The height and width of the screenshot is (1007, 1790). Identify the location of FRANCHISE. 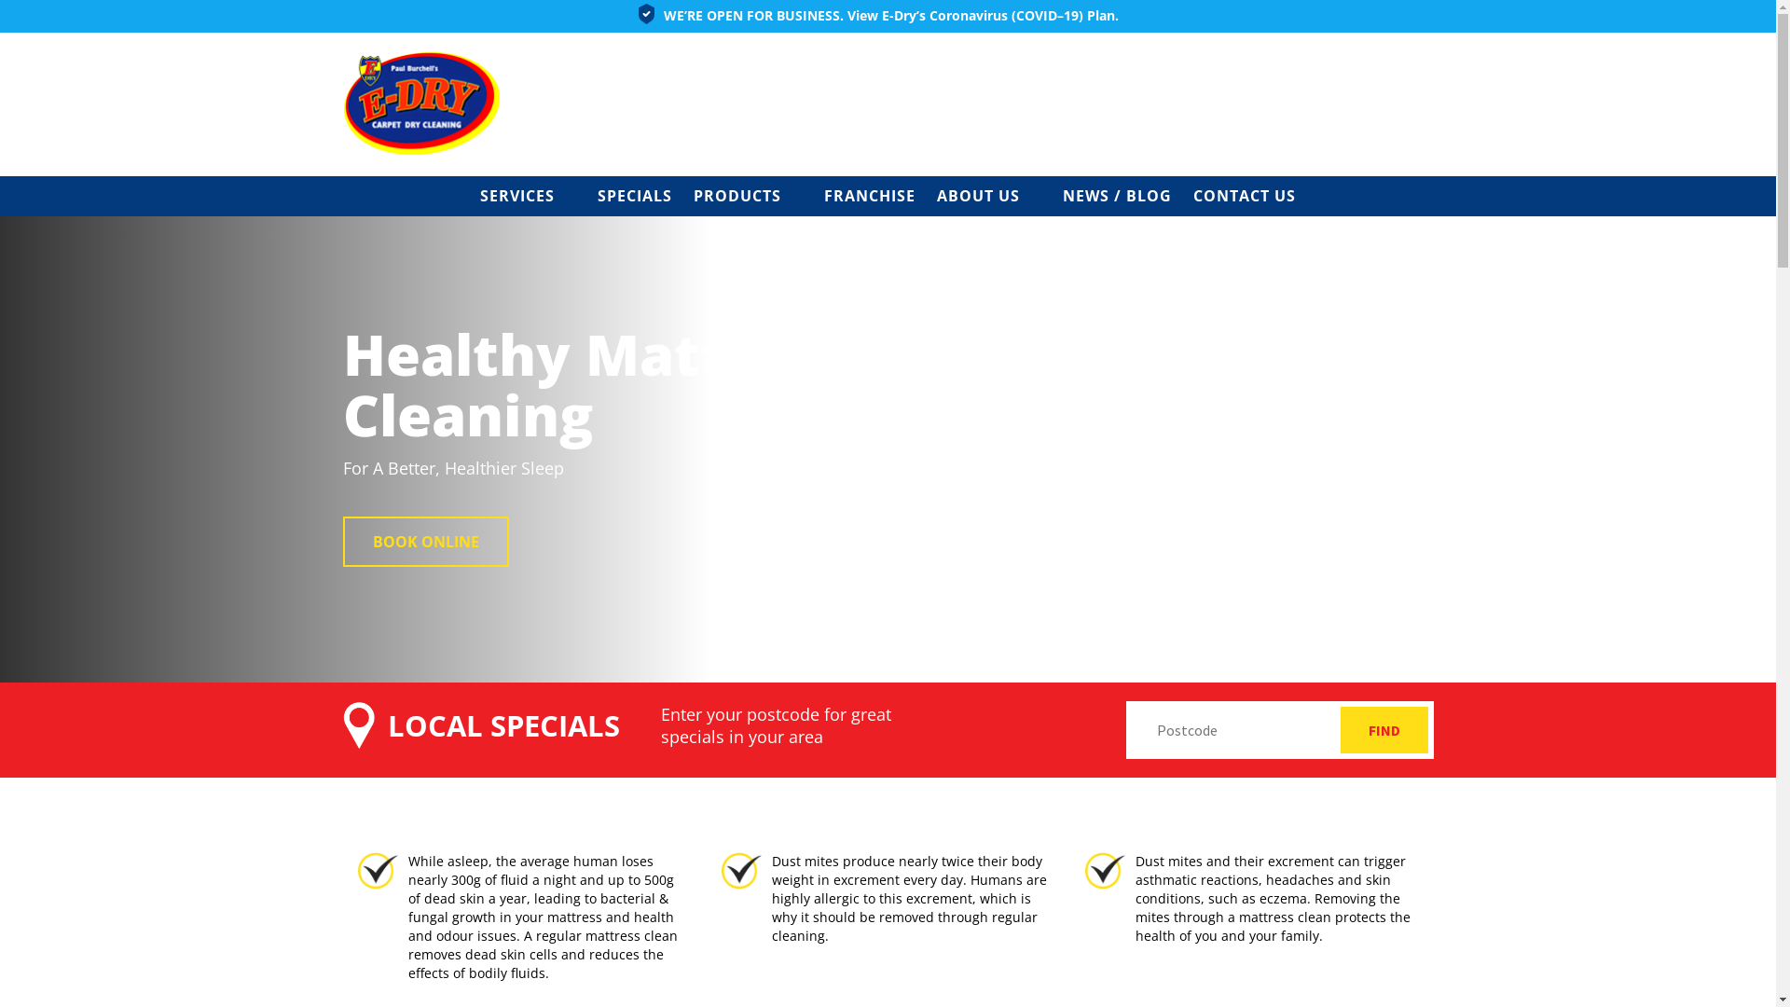
(870, 196).